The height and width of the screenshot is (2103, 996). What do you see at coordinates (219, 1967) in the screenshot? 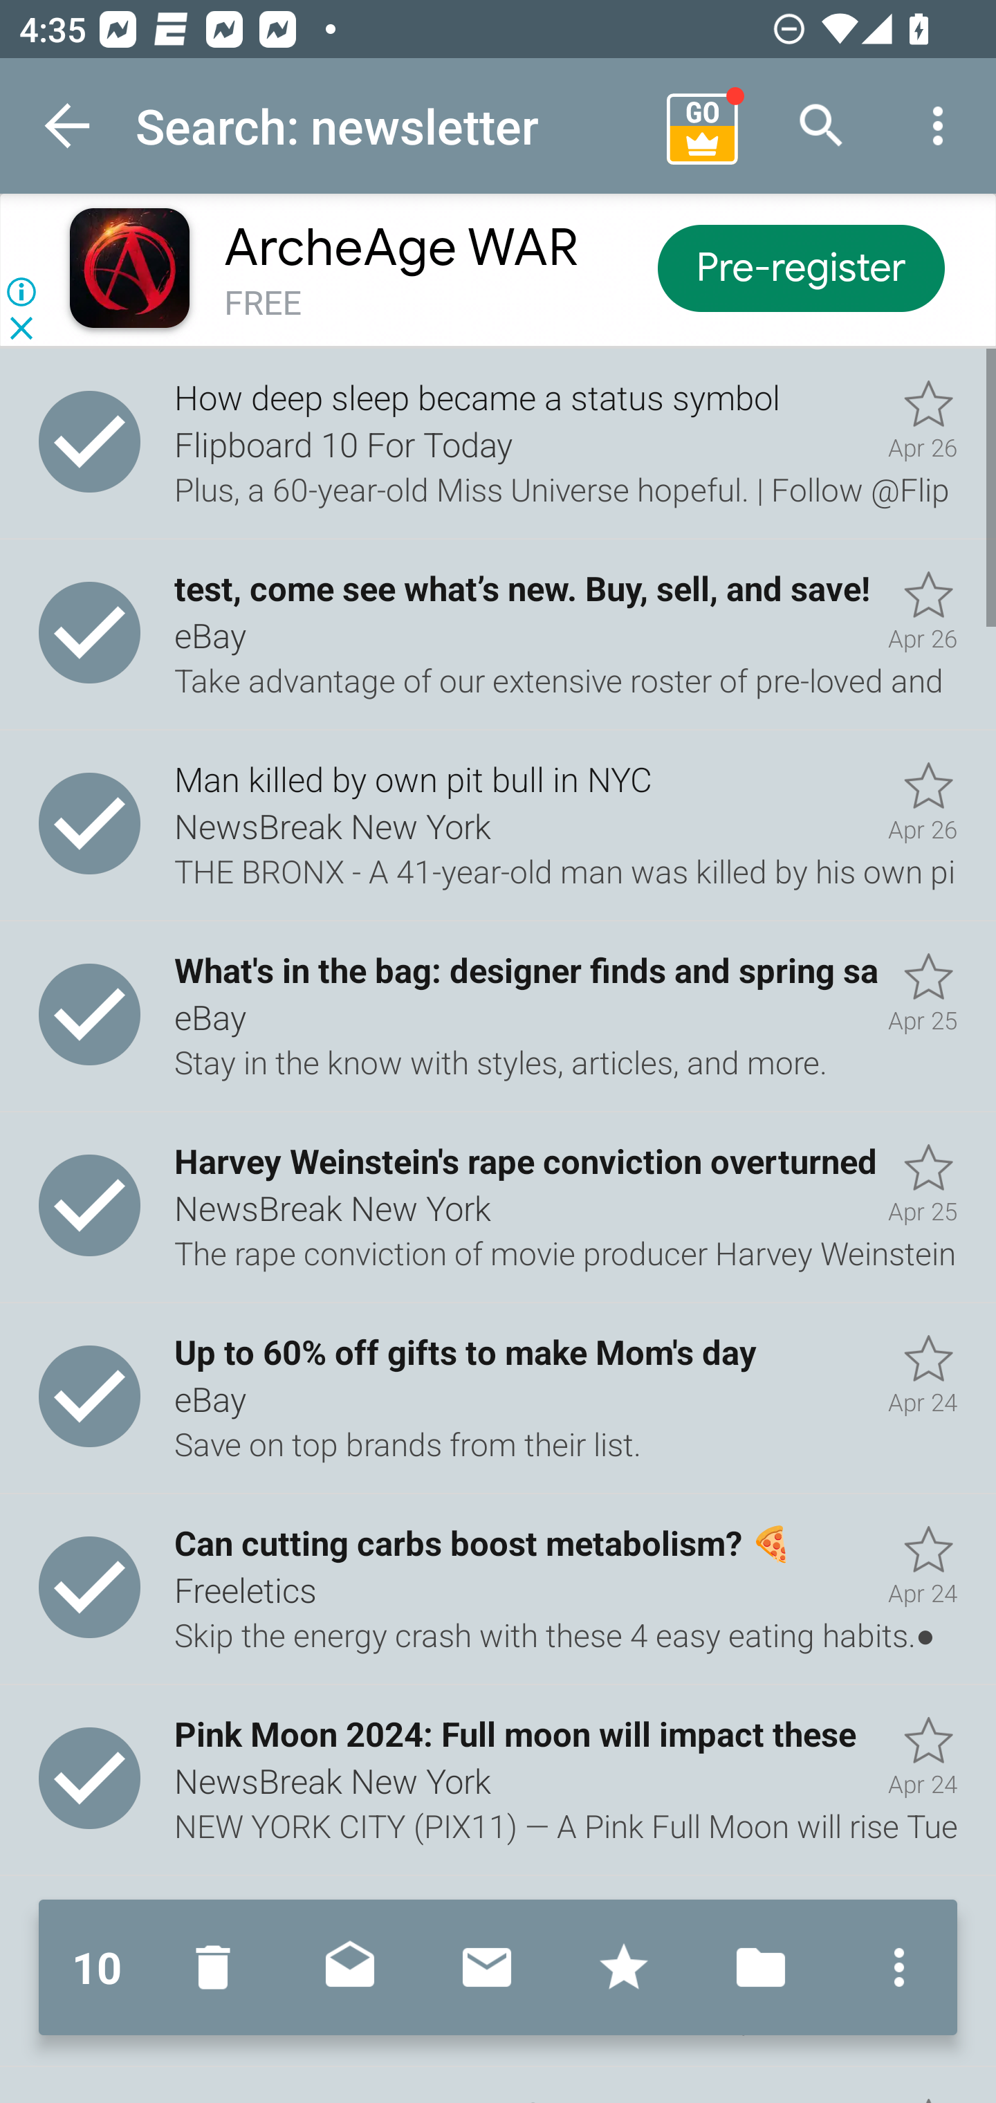
I see `Move to Deleted` at bounding box center [219, 1967].